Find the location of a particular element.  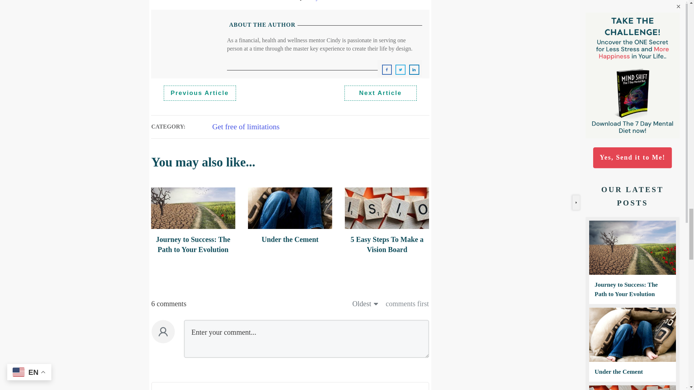

Previous Article is located at coordinates (200, 93).